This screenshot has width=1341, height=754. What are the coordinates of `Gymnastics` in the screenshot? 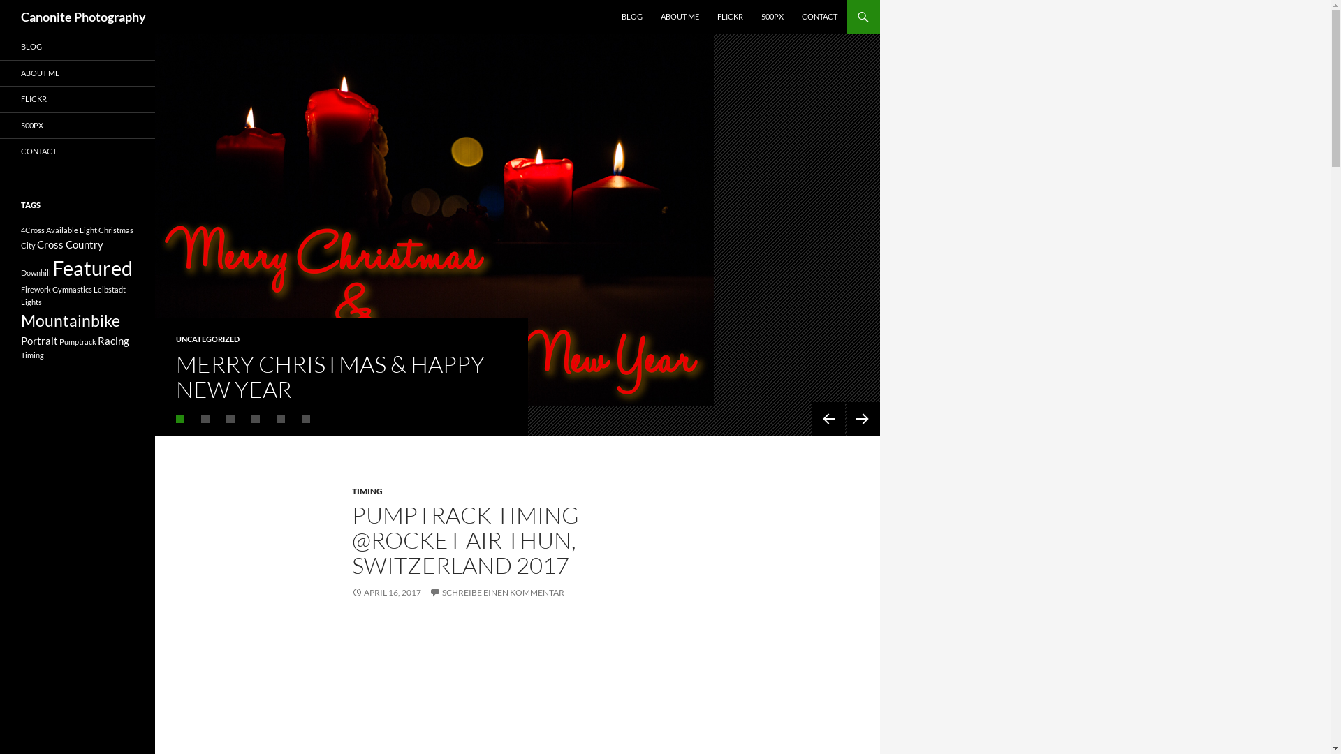 It's located at (73, 289).